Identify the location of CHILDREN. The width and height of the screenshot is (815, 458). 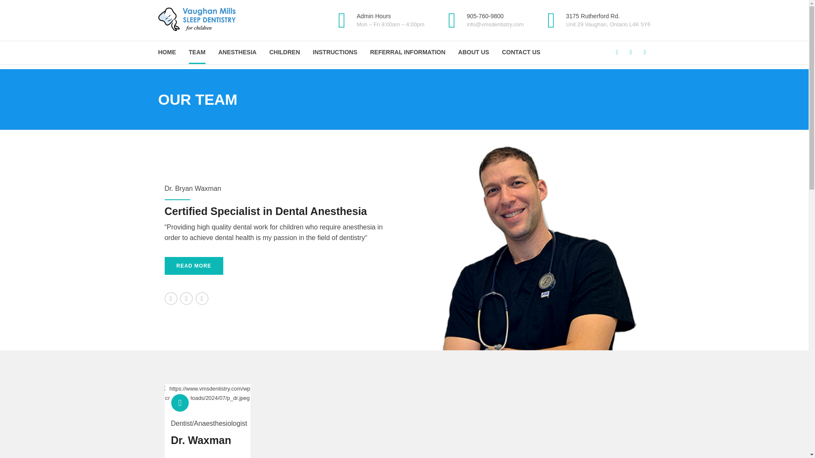
(284, 53).